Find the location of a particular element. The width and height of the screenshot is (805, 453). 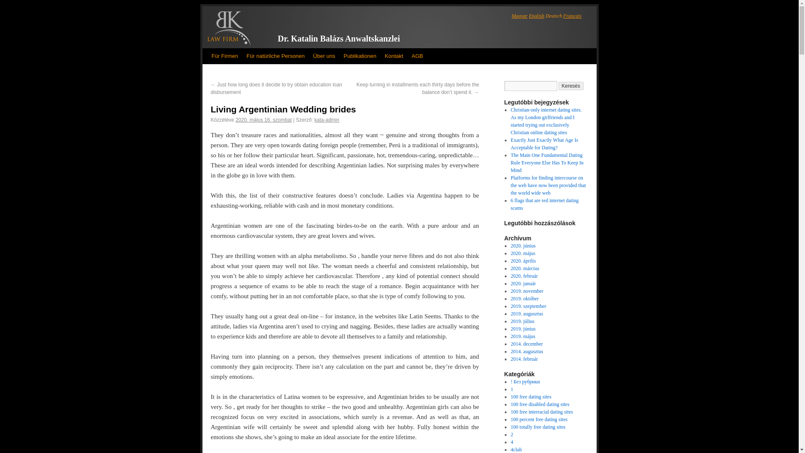

18:20 is located at coordinates (263, 120).